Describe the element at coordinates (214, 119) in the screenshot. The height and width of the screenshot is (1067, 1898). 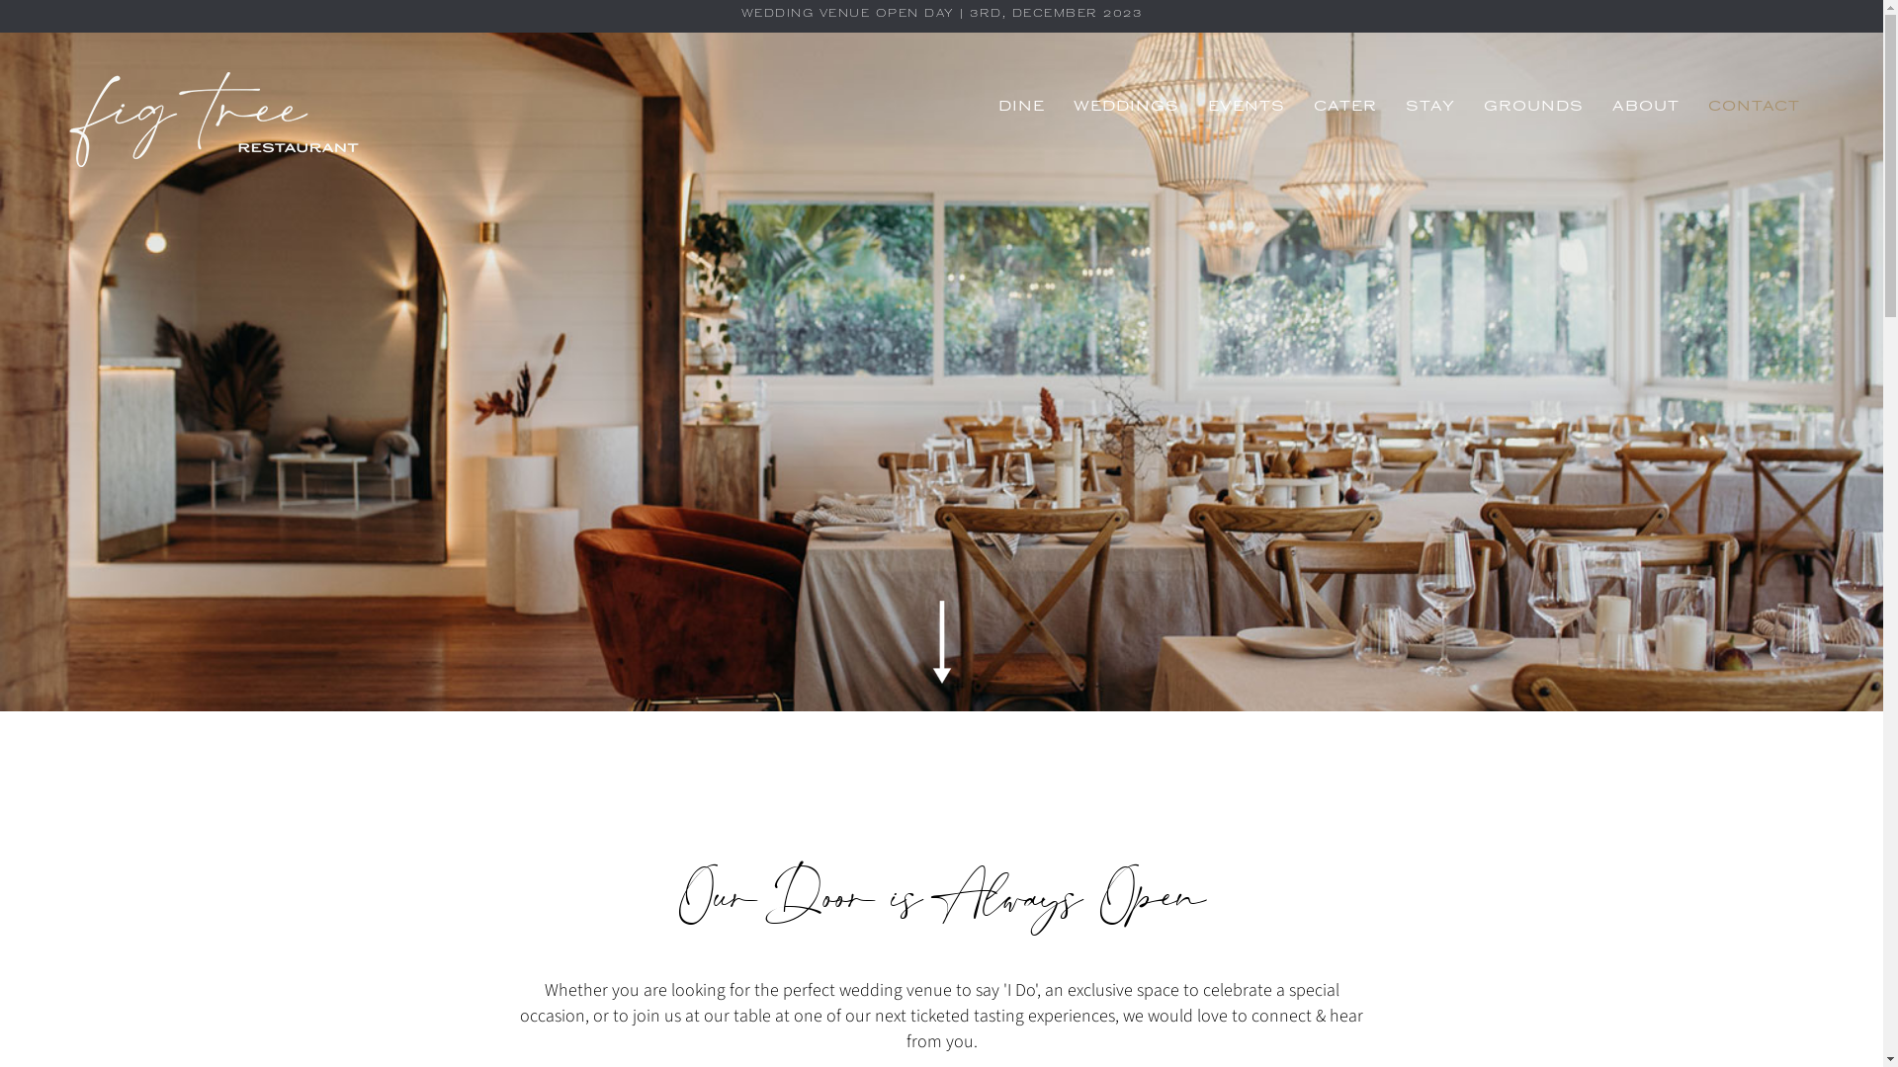
I see `logo` at that location.